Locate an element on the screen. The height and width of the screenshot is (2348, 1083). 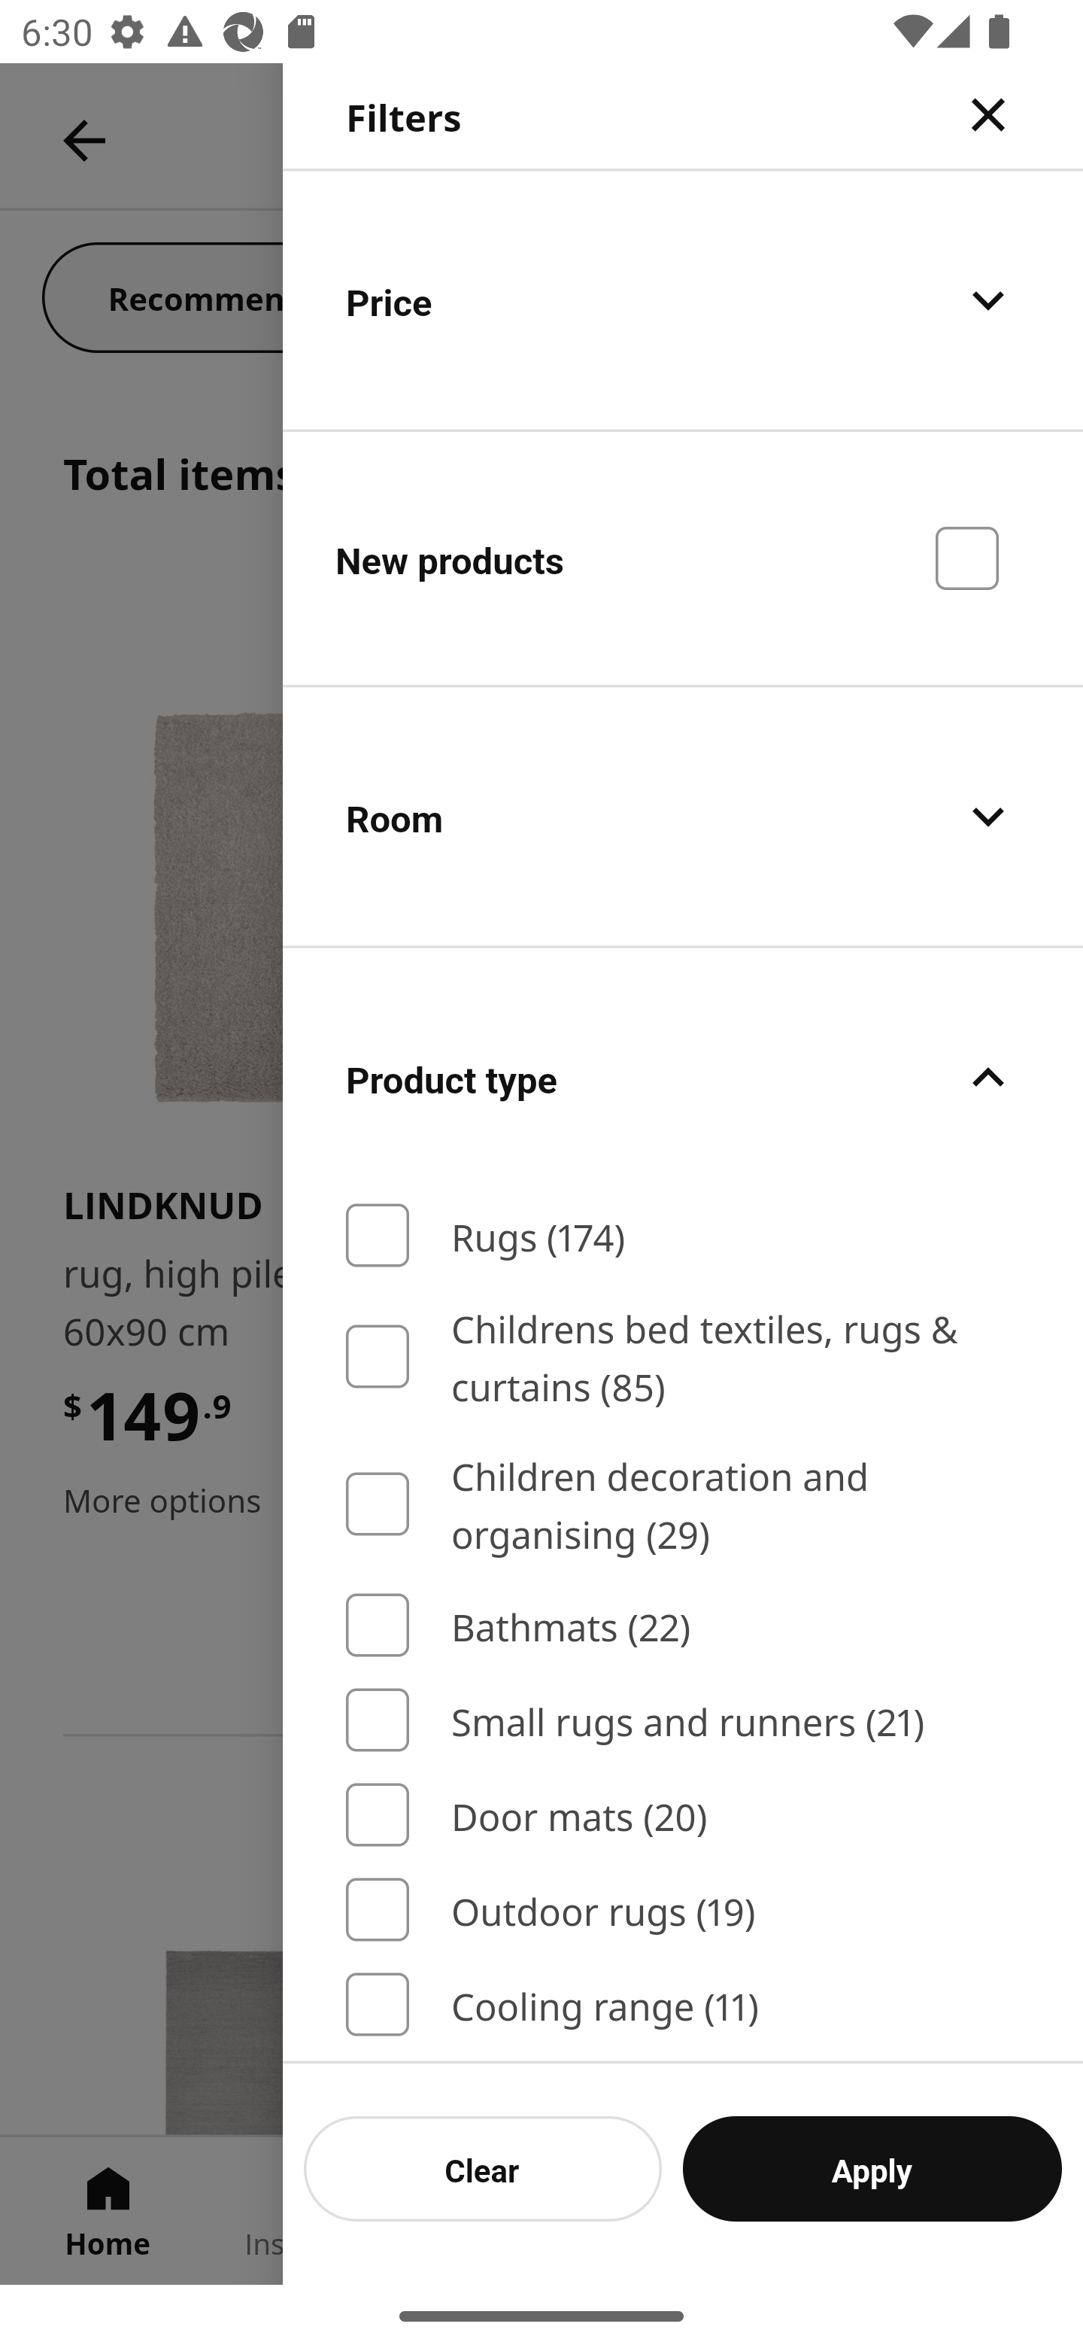
Outdoor rugs (19) is located at coordinates (683, 1910).